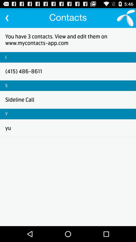 The image size is (136, 242). What do you see at coordinates (6, 85) in the screenshot?
I see `turn off the item above the sideline call item` at bounding box center [6, 85].